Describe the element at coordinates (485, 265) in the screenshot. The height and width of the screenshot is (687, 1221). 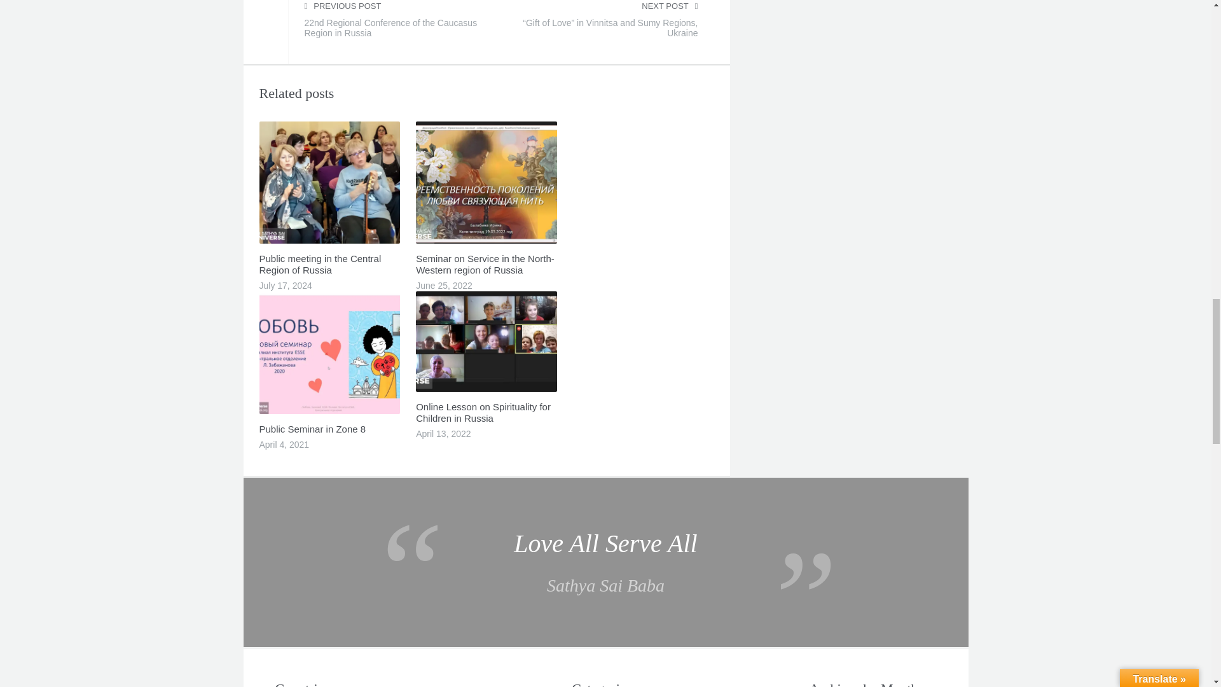
I see `Seminar on Service in the North-Western region of Russia` at that location.